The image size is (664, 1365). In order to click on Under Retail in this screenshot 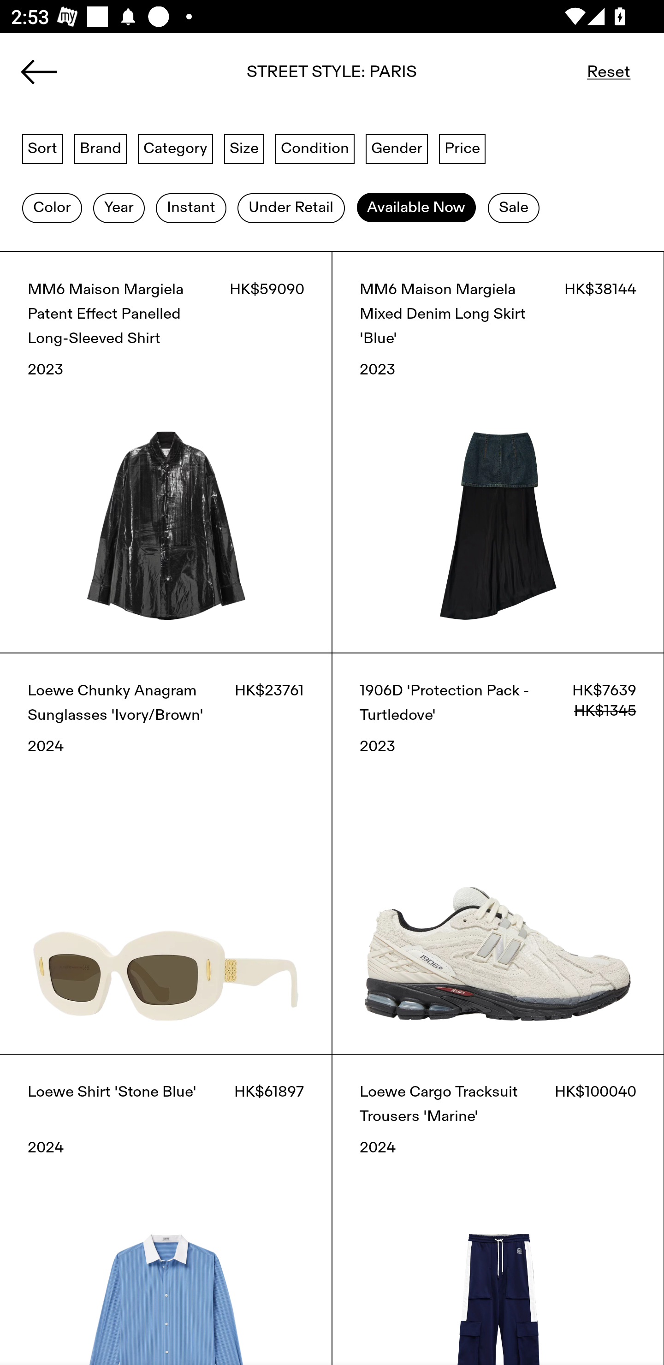, I will do `click(291, 208)`.